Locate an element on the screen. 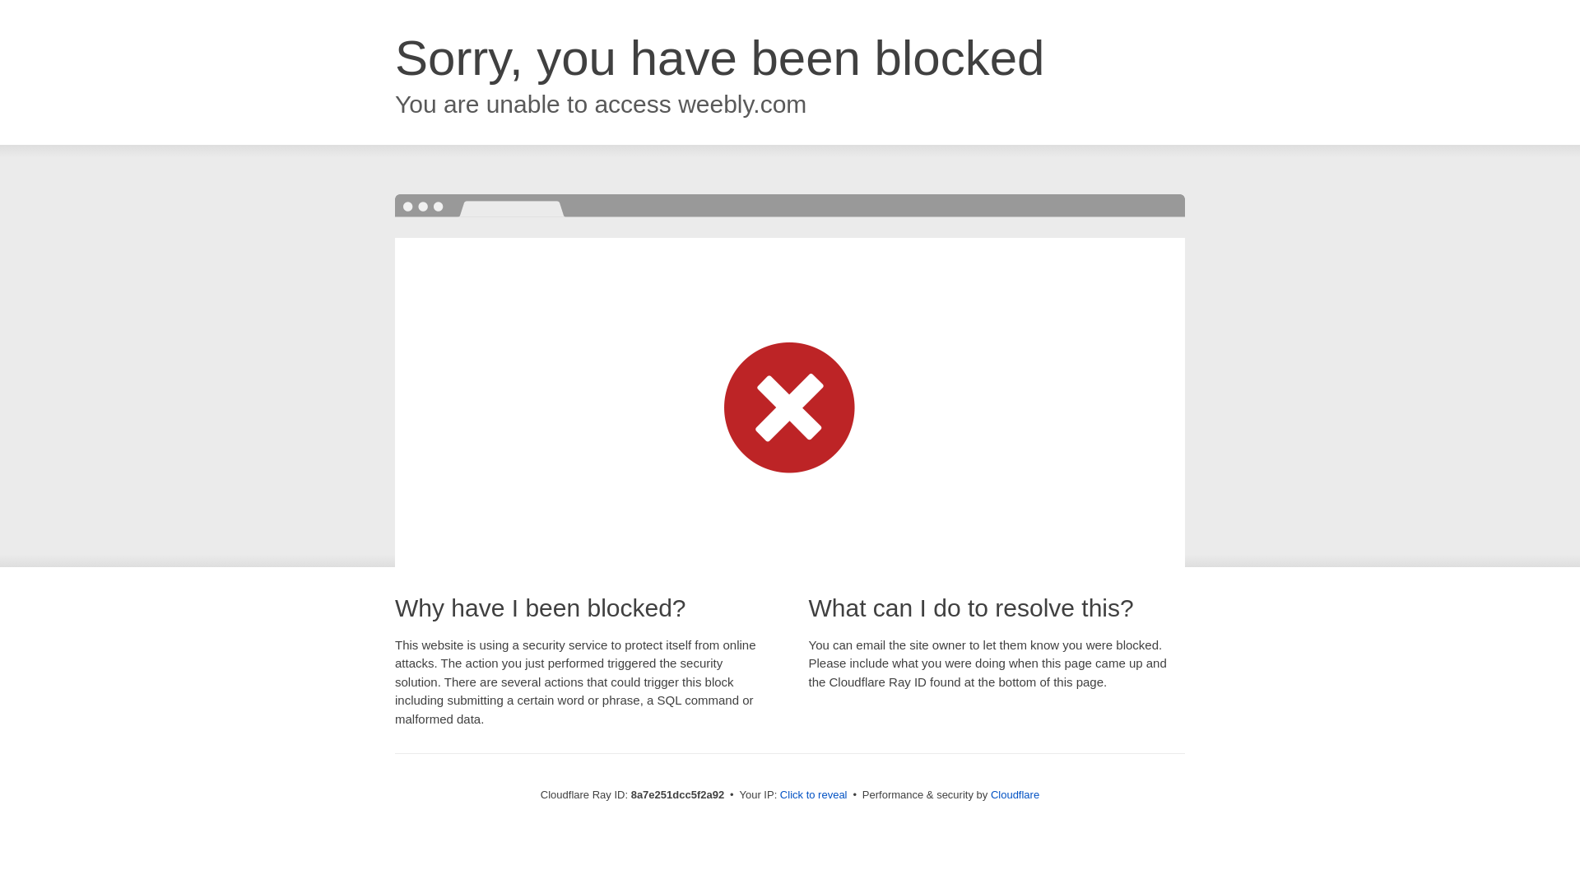 This screenshot has width=1580, height=889. Cloudflare is located at coordinates (1015, 794).